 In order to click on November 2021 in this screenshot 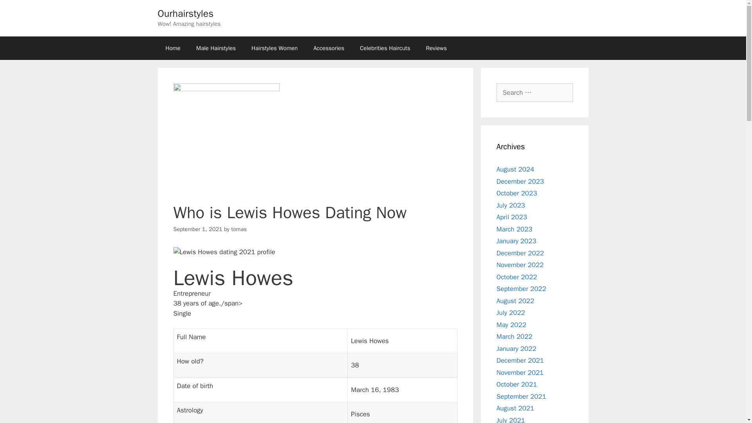, I will do `click(520, 372)`.